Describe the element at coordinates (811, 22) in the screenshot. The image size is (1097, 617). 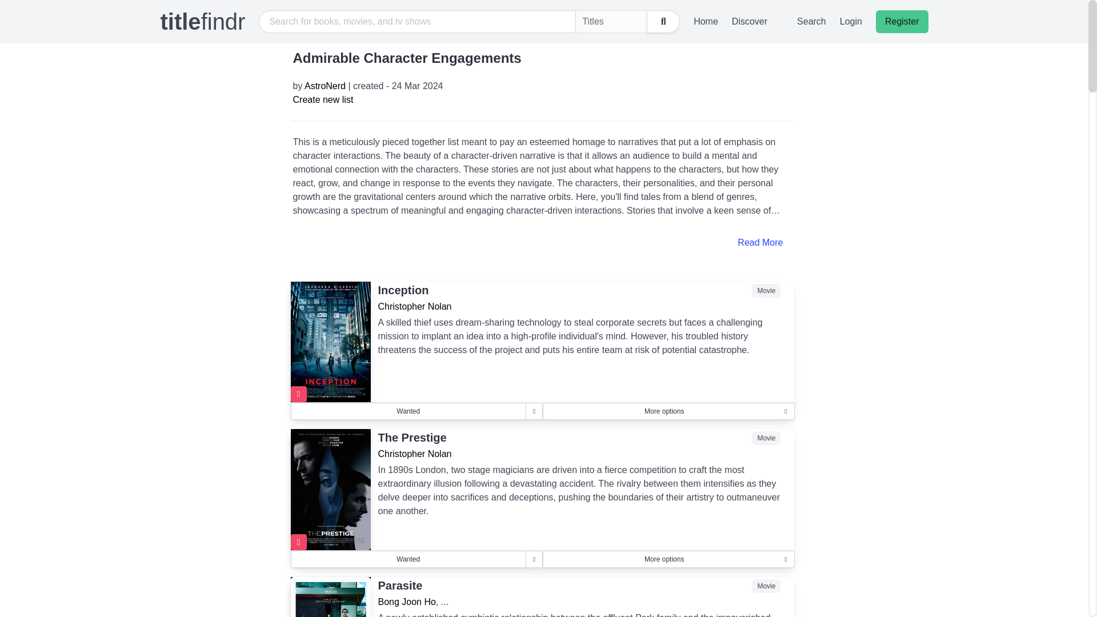
I see `Go to Search Page` at that location.